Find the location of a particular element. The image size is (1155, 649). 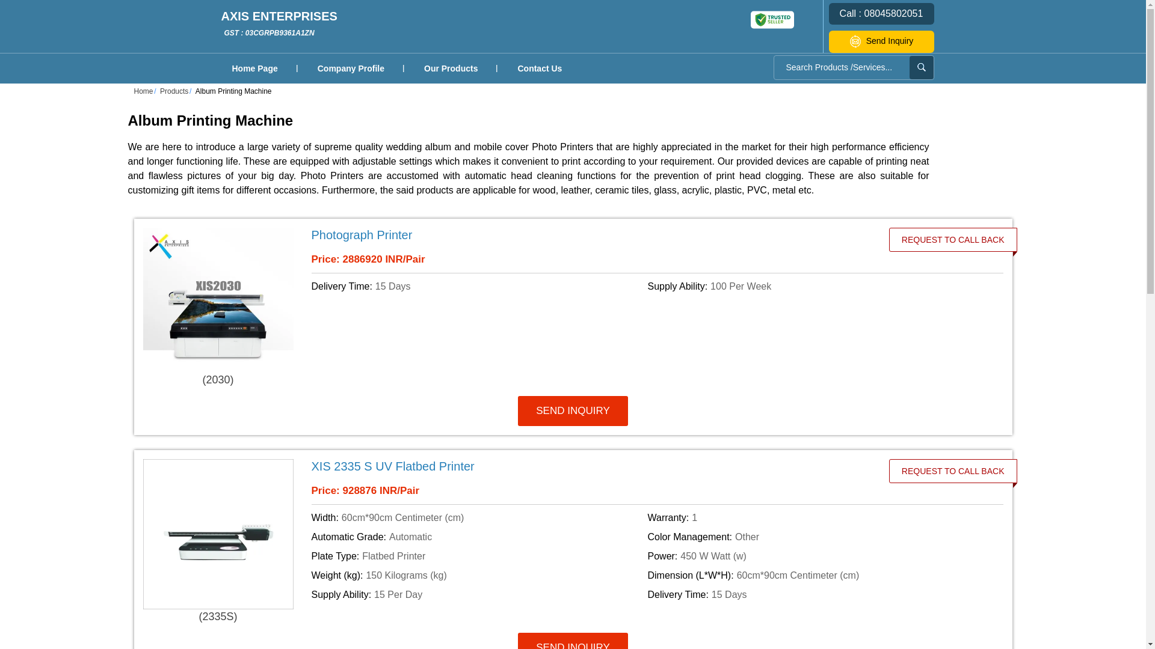

Color Management: Other is located at coordinates (813, 537).